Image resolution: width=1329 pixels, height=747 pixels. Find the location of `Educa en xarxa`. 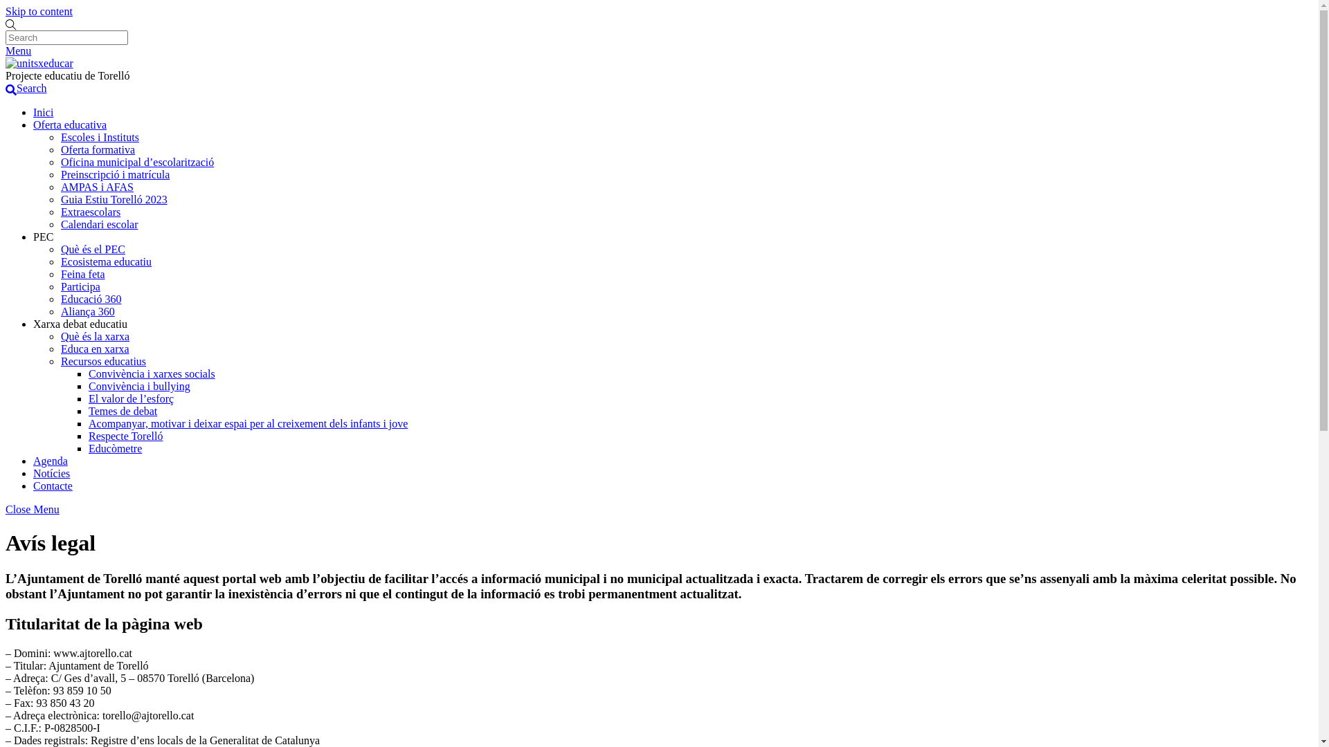

Educa en xarxa is located at coordinates (96, 349).